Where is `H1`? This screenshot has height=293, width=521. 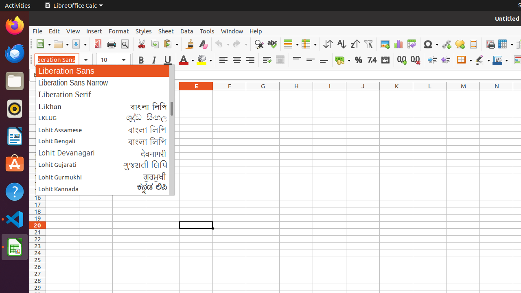 H1 is located at coordinates (296, 94).